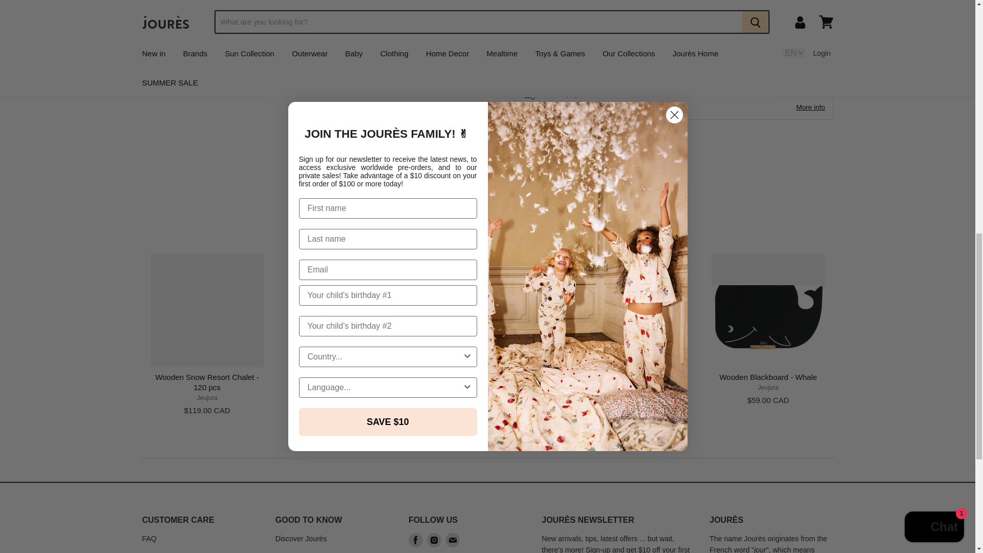 This screenshot has height=553, width=983. What do you see at coordinates (488, 387) in the screenshot?
I see `Jeujura` at bounding box center [488, 387].